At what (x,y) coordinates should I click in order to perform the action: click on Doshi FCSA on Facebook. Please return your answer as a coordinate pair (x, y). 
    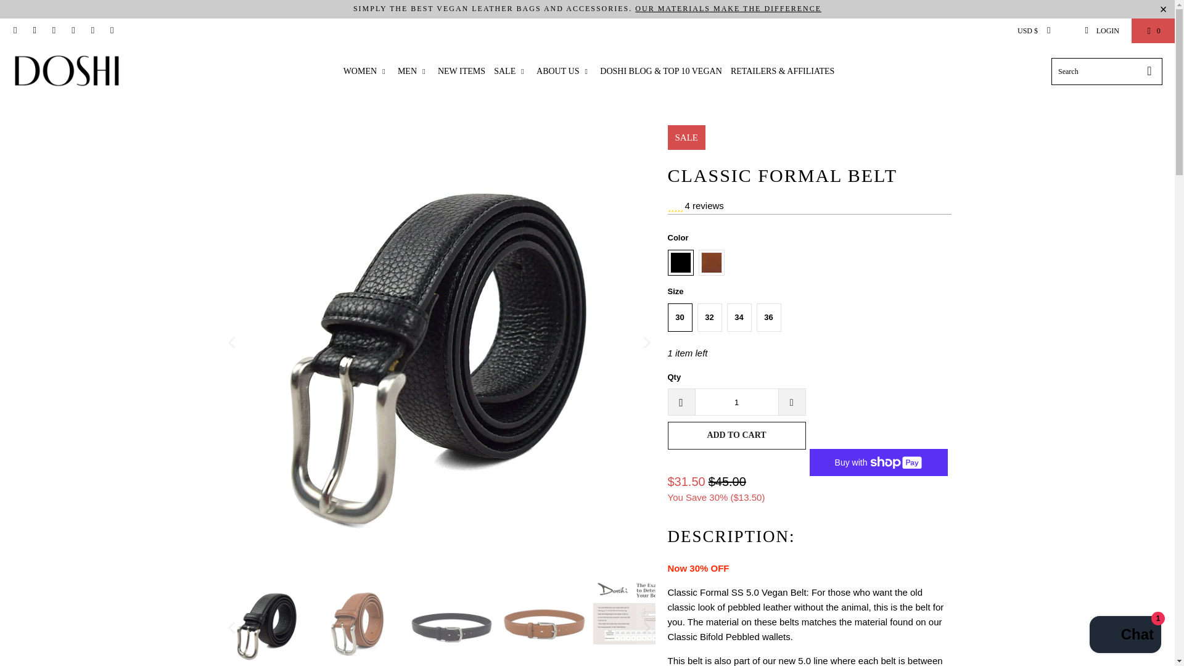
    Looking at the image, I should click on (33, 31).